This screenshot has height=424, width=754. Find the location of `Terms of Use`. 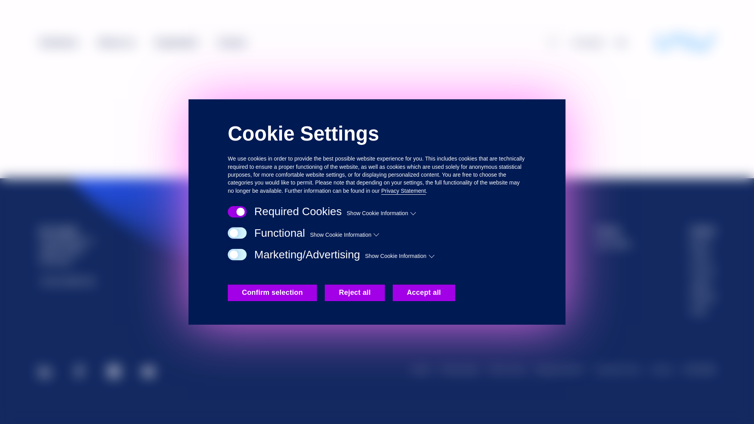

Terms of Use is located at coordinates (507, 370).